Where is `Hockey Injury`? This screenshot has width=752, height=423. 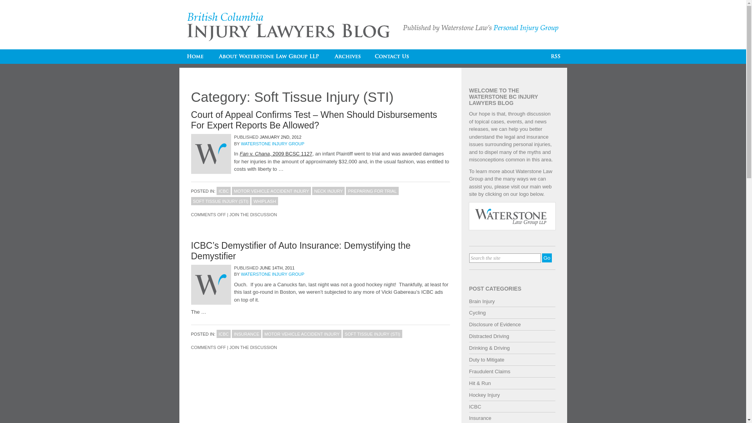
Hockey Injury is located at coordinates (485, 395).